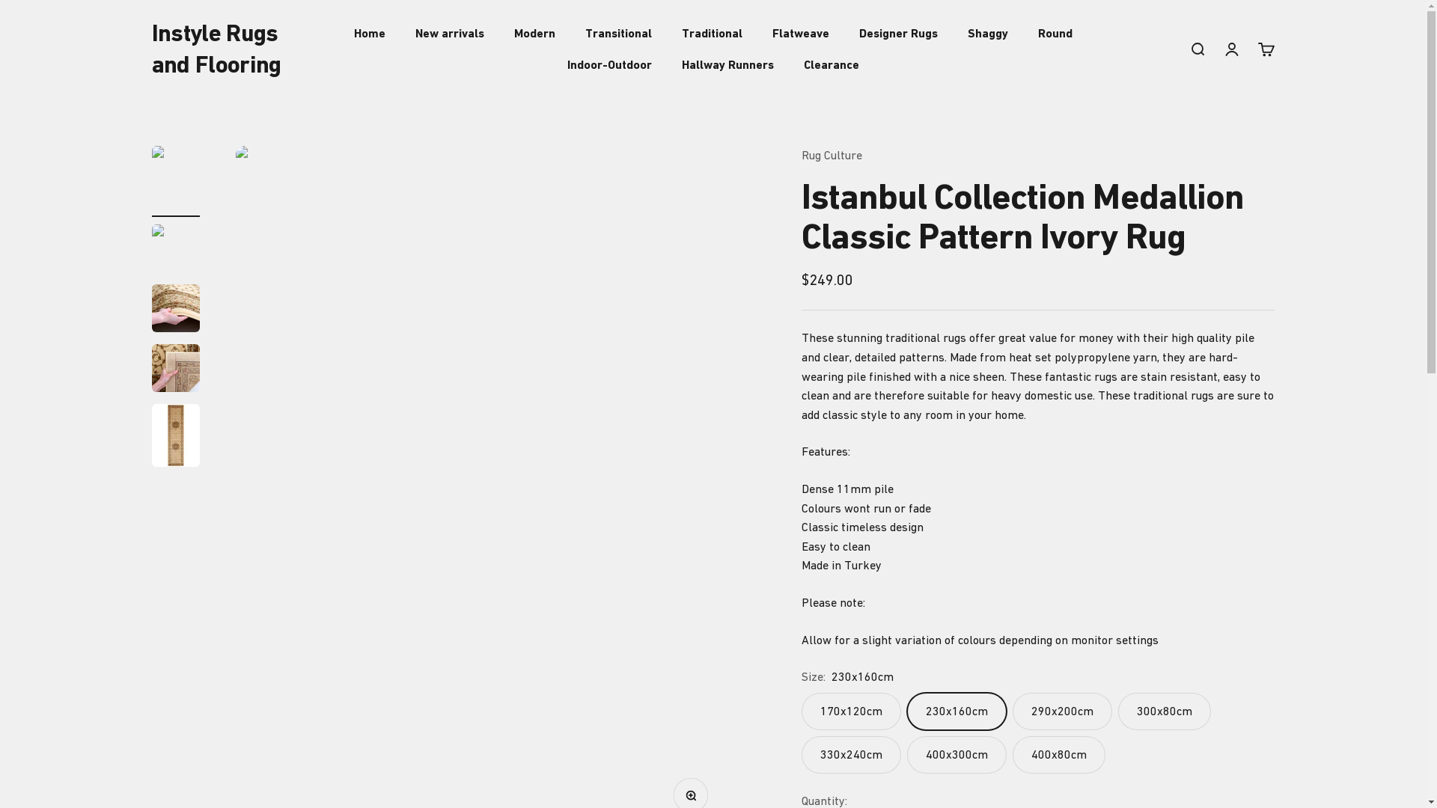  Describe the element at coordinates (369, 33) in the screenshot. I see `Home` at that location.